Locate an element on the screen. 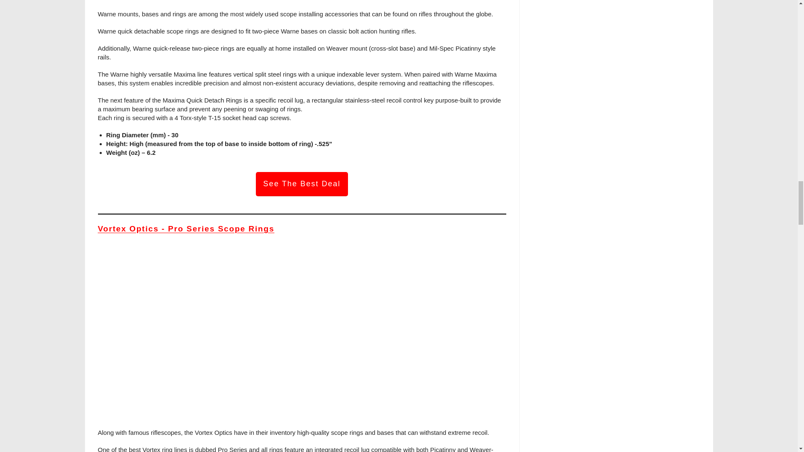  vortex optics pro series scope rings is located at coordinates (301, 336).